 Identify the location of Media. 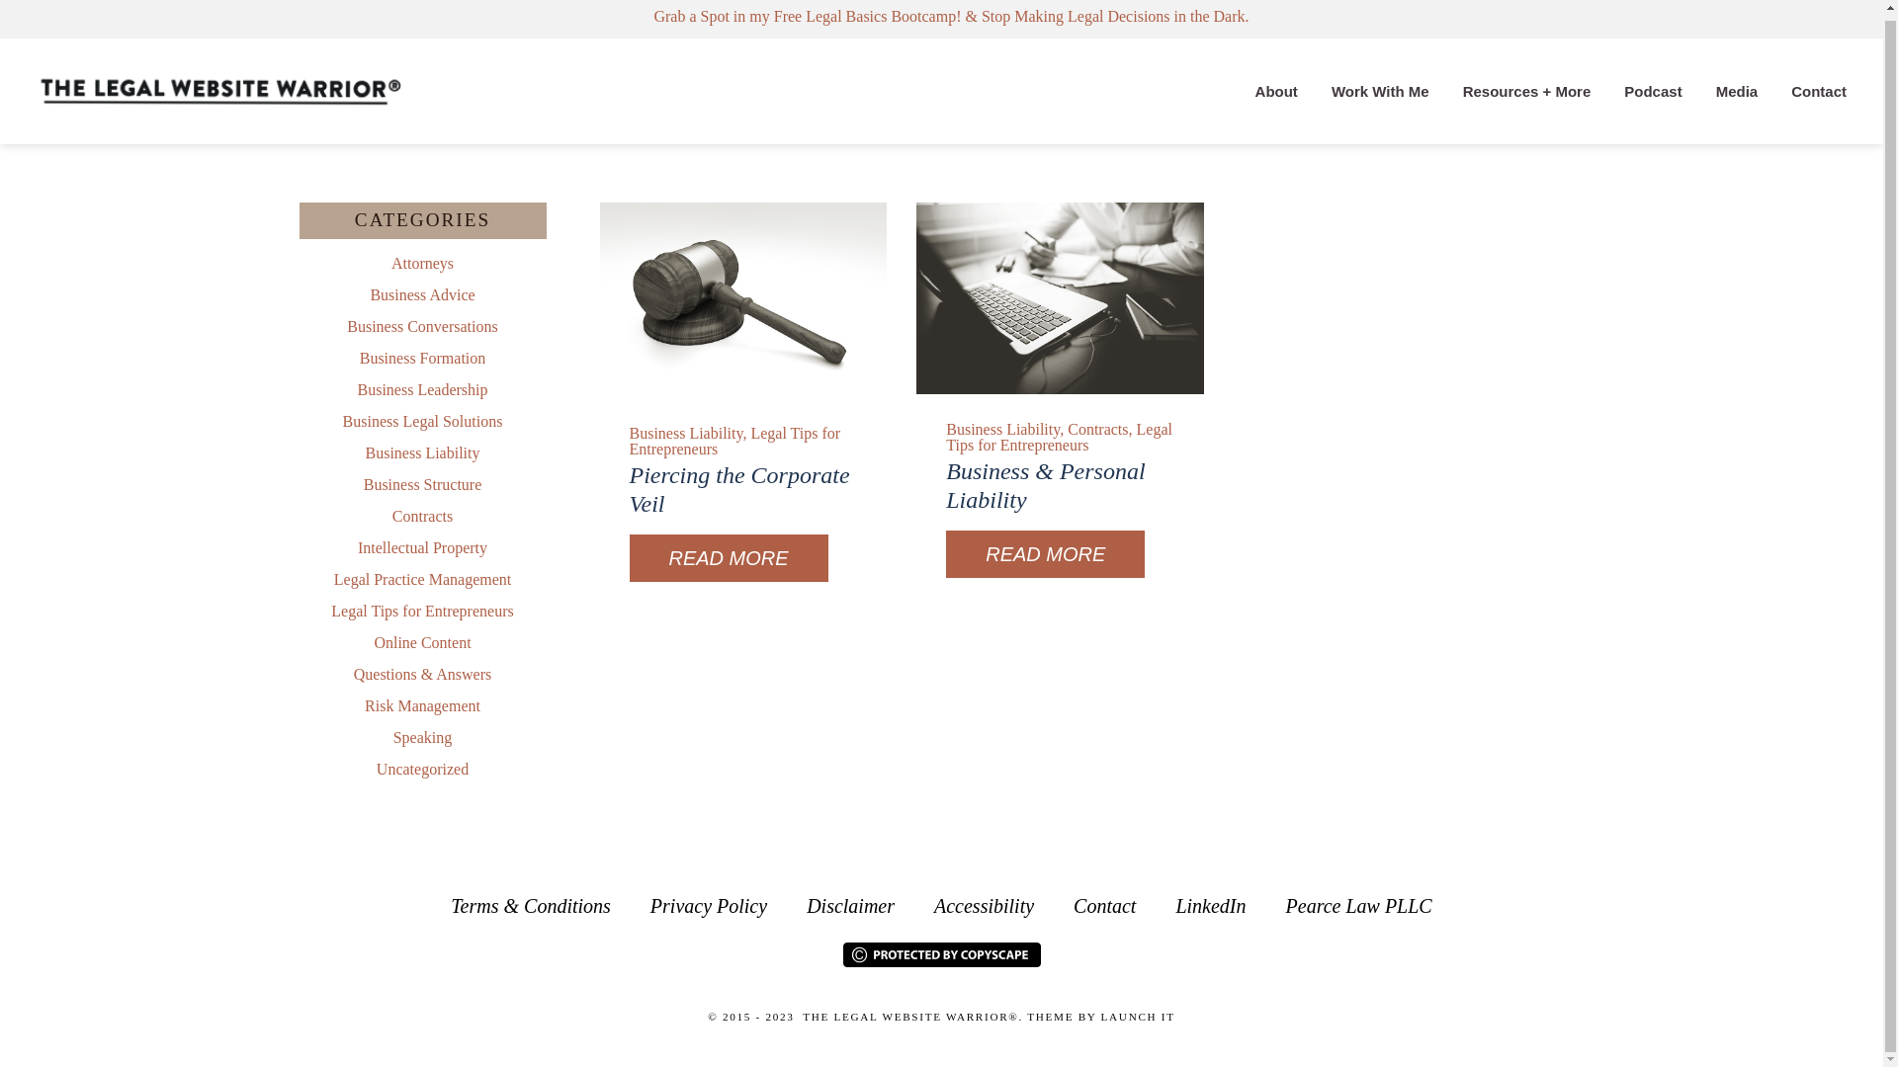
(1737, 91).